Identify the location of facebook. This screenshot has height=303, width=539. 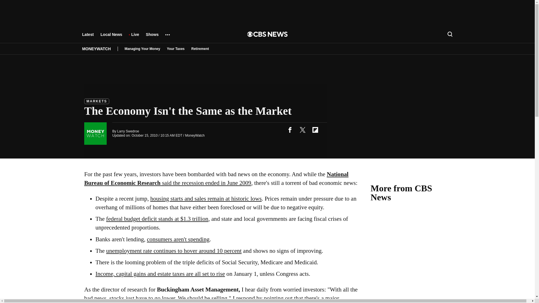
(290, 130).